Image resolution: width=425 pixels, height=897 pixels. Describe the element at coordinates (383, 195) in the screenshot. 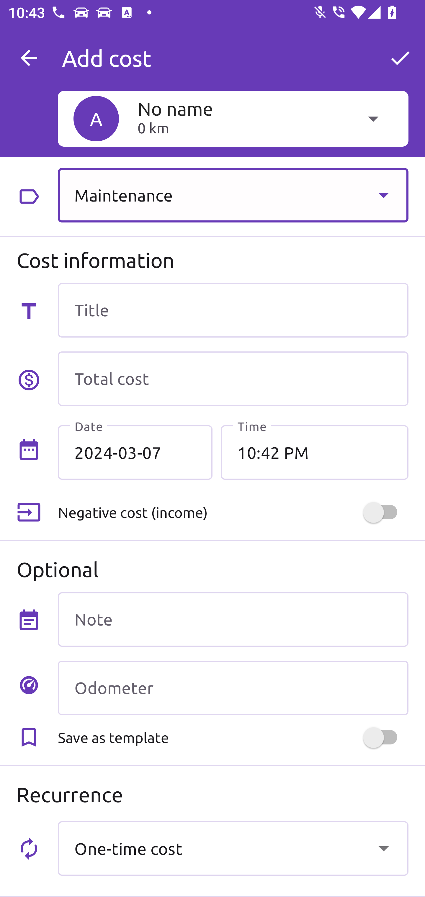

I see `Show dropdown menu` at that location.